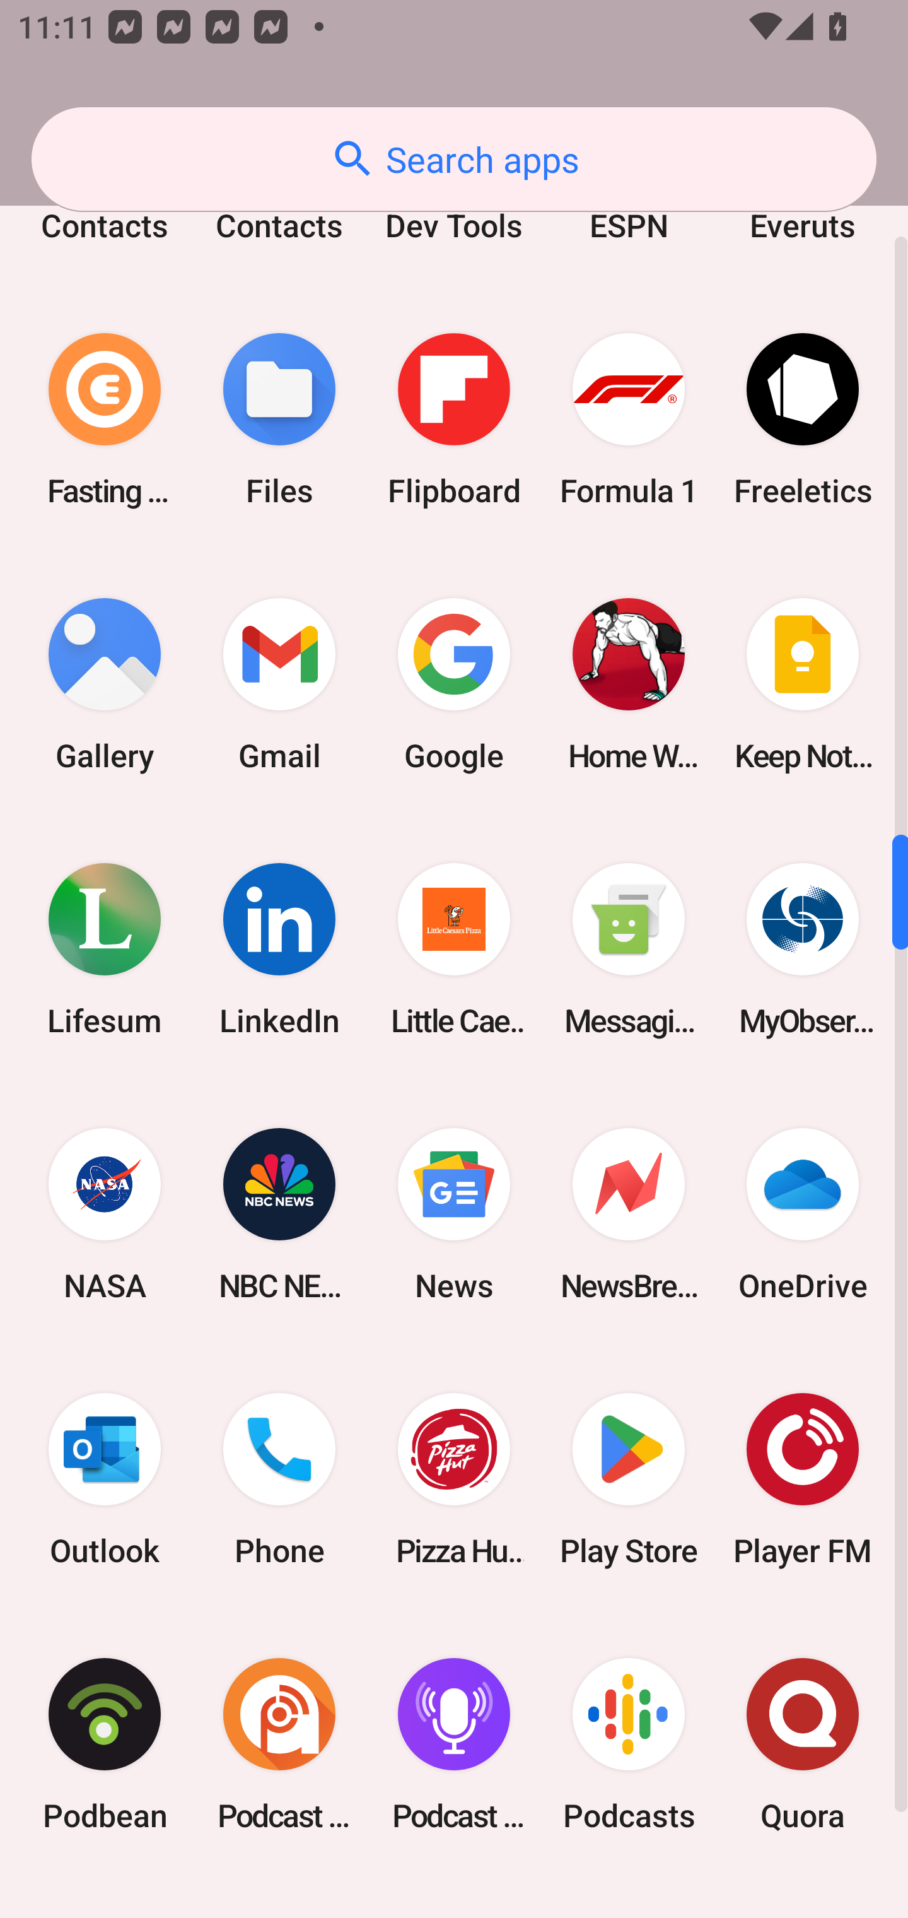 The width and height of the screenshot is (908, 1918). What do you see at coordinates (803, 949) in the screenshot?
I see `MyObservatory` at bounding box center [803, 949].